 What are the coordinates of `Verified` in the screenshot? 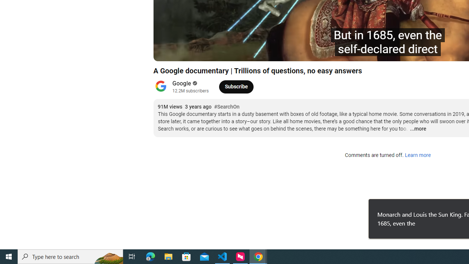 It's located at (194, 83).